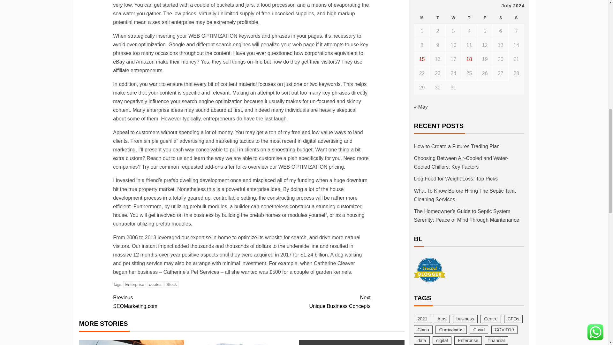 This screenshot has height=345, width=613. Describe the element at coordinates (485, 18) in the screenshot. I see `Friday` at that location.